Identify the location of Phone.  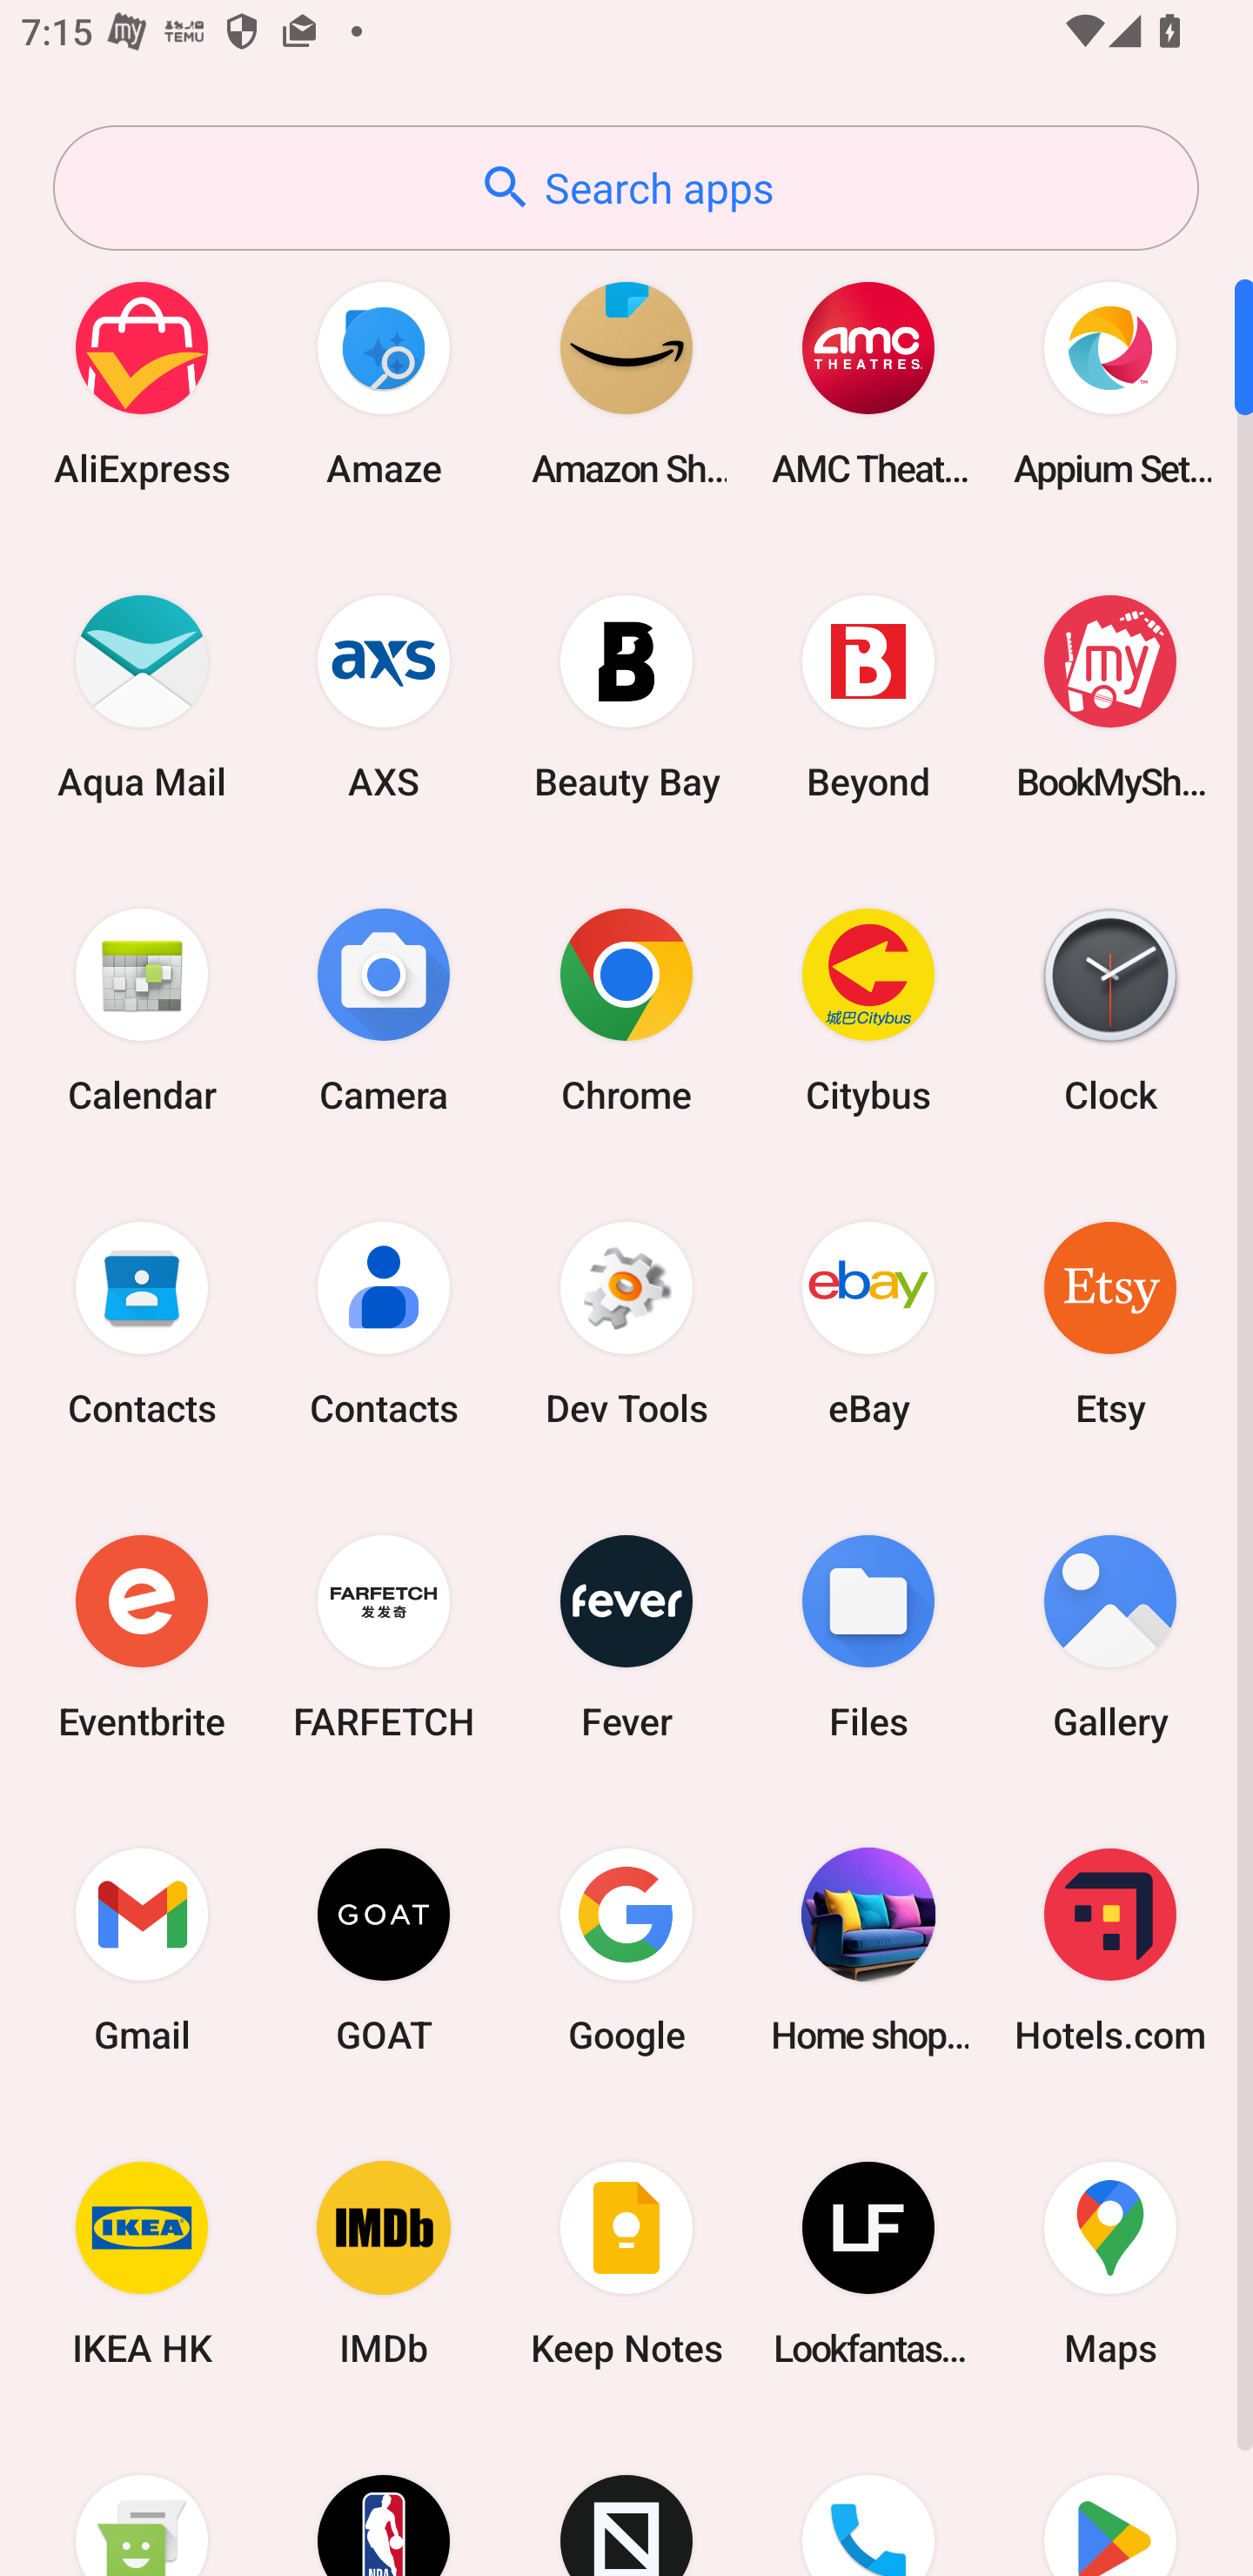
(868, 2499).